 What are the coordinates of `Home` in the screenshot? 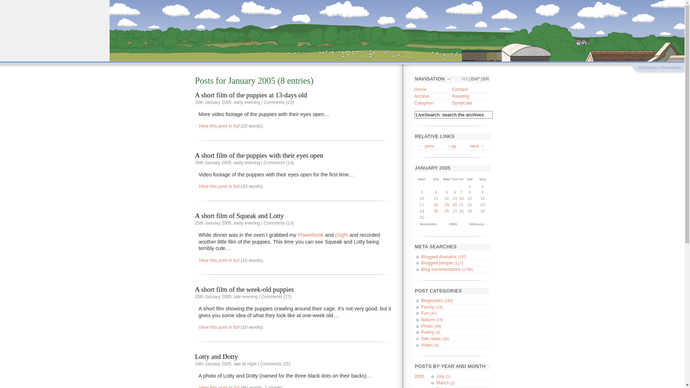 It's located at (432, 90).